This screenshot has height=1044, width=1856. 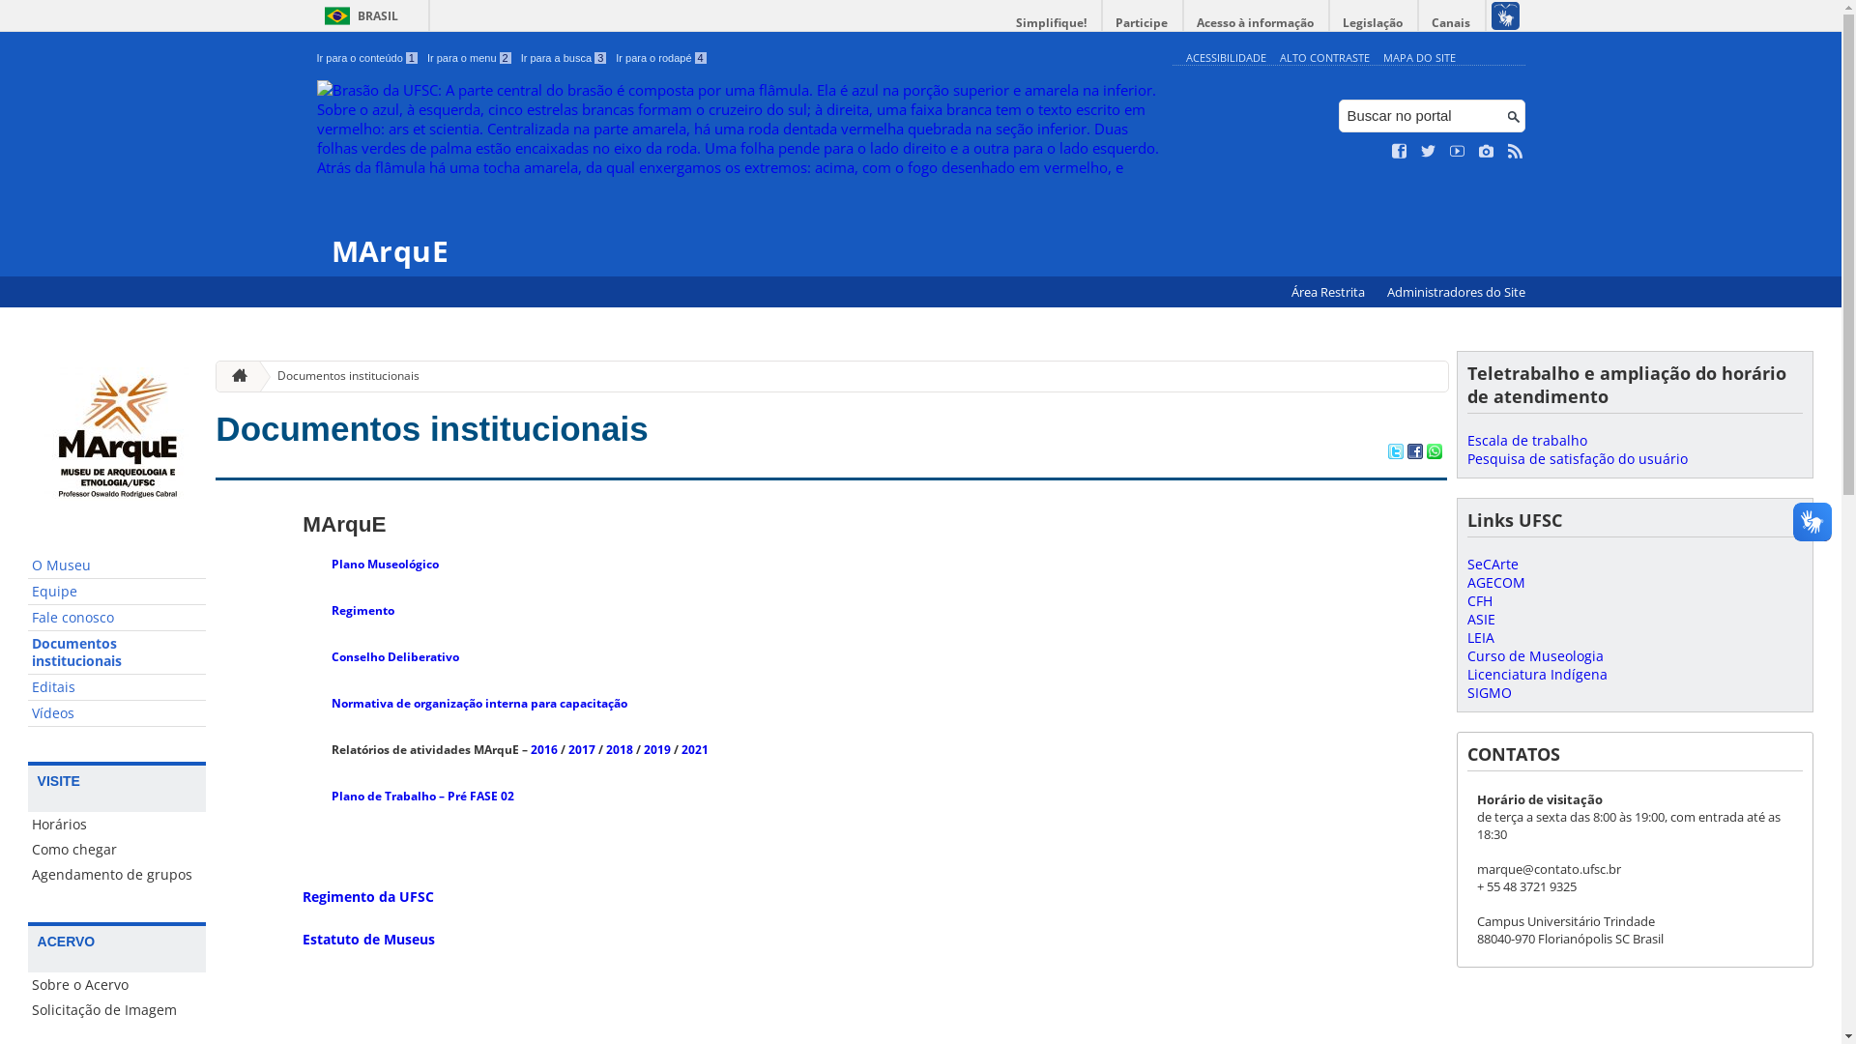 I want to click on Documentos institucionais, so click(x=340, y=376).